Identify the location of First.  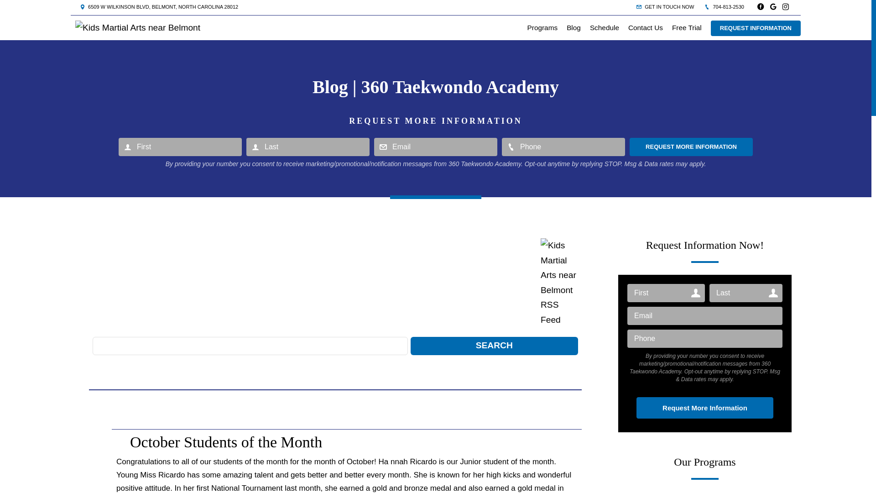
(180, 147).